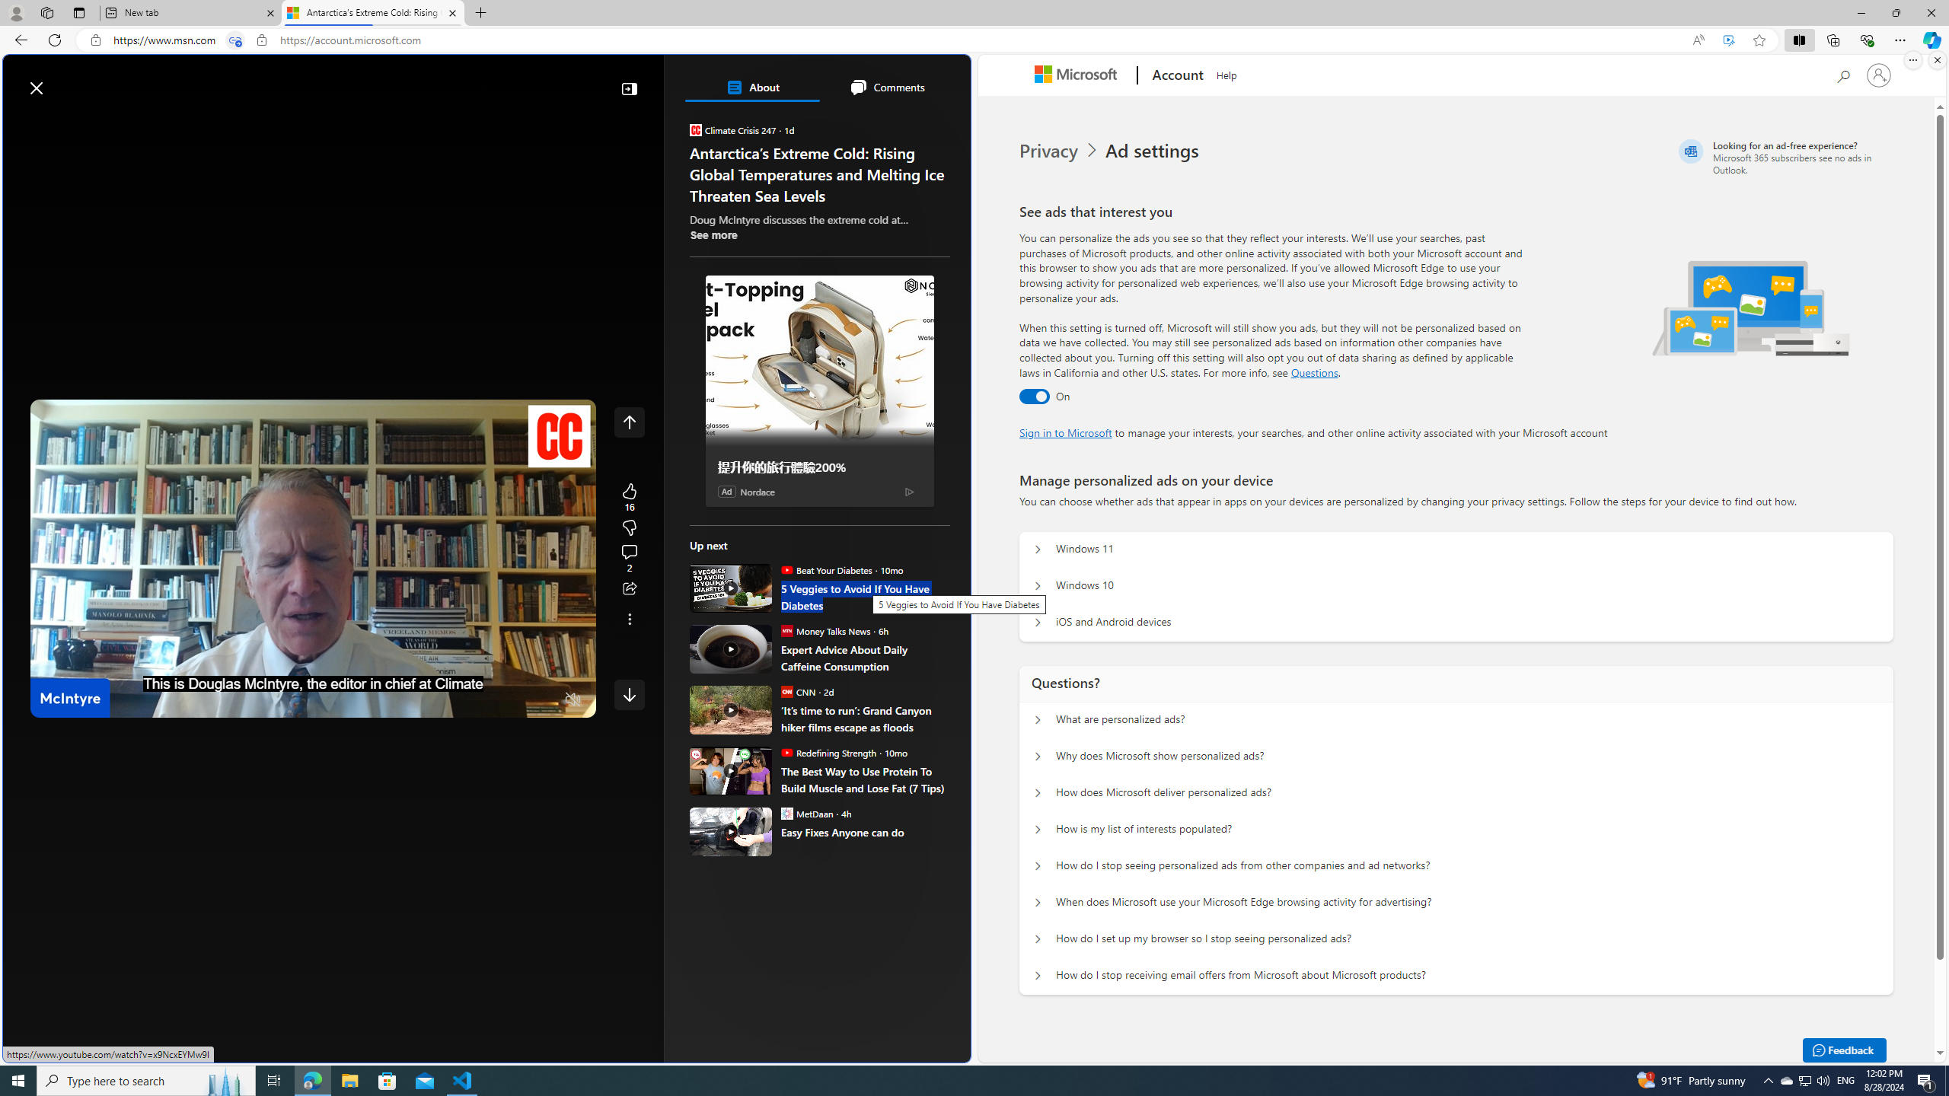  What do you see at coordinates (1066, 432) in the screenshot?
I see `Sign in to Microsoft` at bounding box center [1066, 432].